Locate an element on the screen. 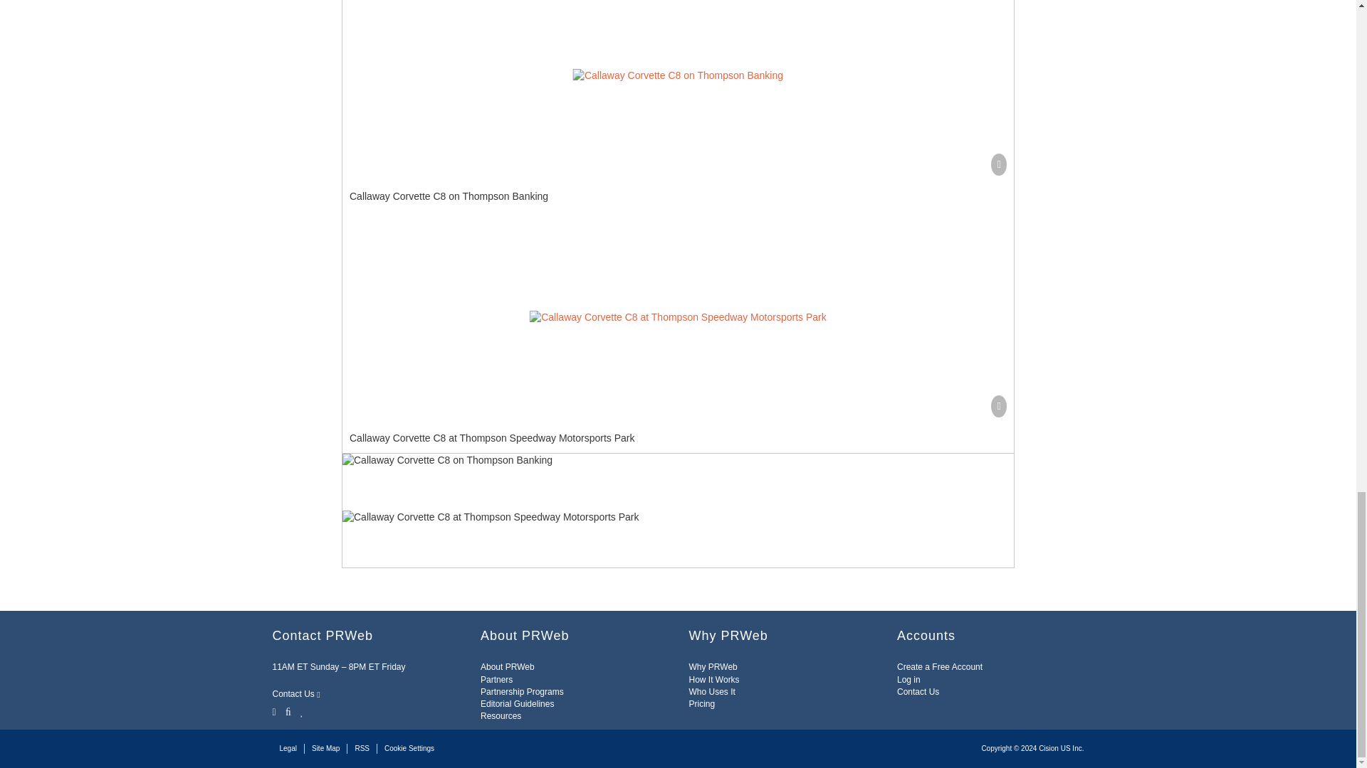 This screenshot has width=1367, height=768. Editorial Guidelines is located at coordinates (517, 703).